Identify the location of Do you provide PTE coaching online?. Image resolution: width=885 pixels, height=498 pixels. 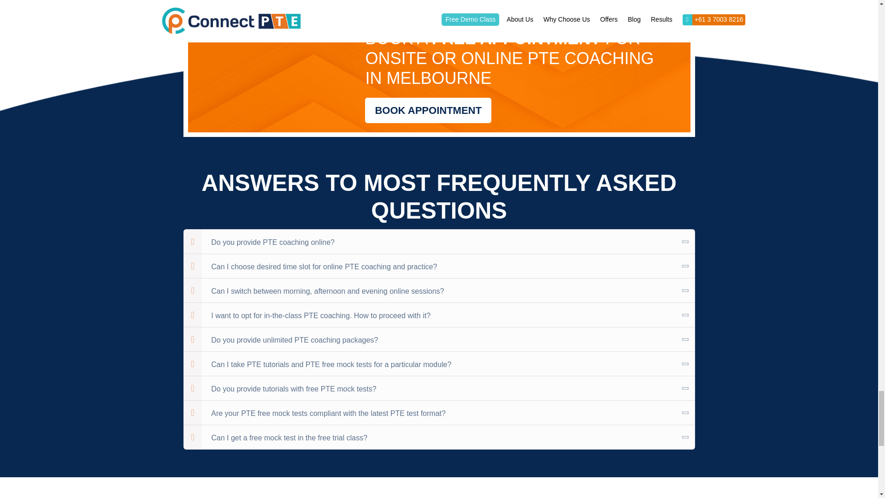
(438, 241).